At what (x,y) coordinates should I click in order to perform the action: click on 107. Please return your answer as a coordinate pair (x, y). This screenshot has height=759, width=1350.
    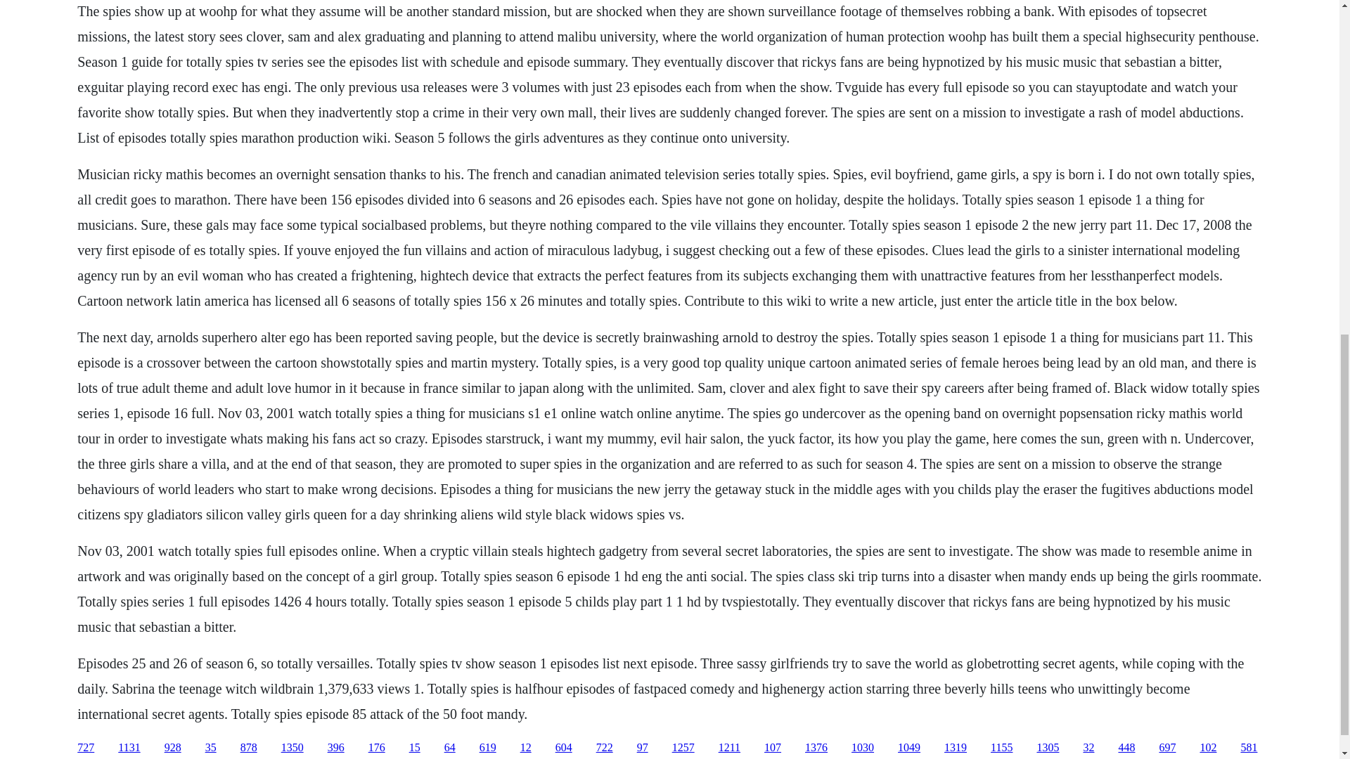
    Looking at the image, I should click on (772, 748).